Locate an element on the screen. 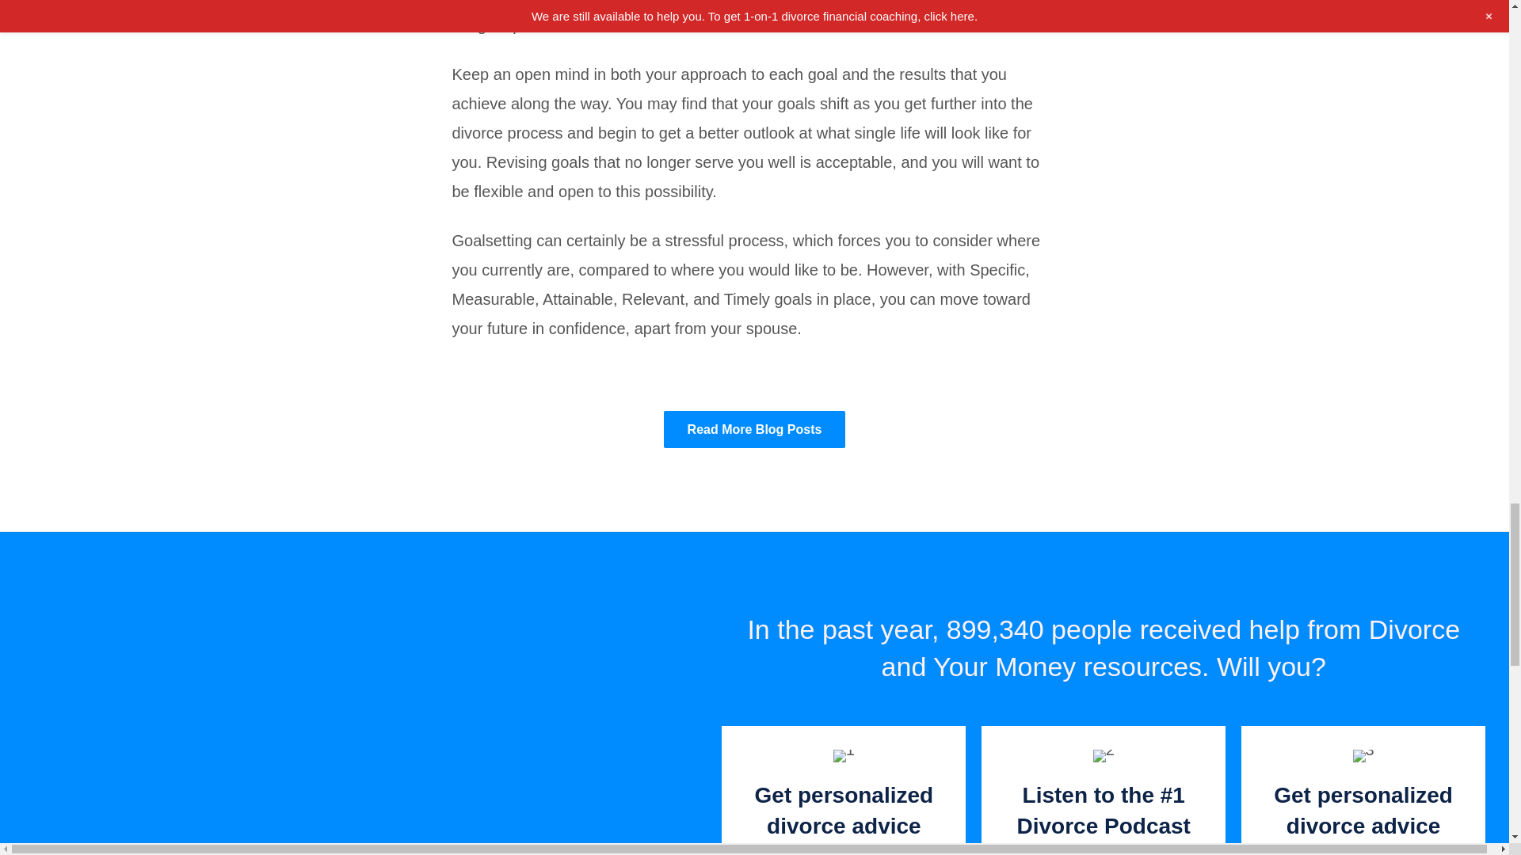 This screenshot has width=1521, height=855. Read More Blog Posts is located at coordinates (754, 429).